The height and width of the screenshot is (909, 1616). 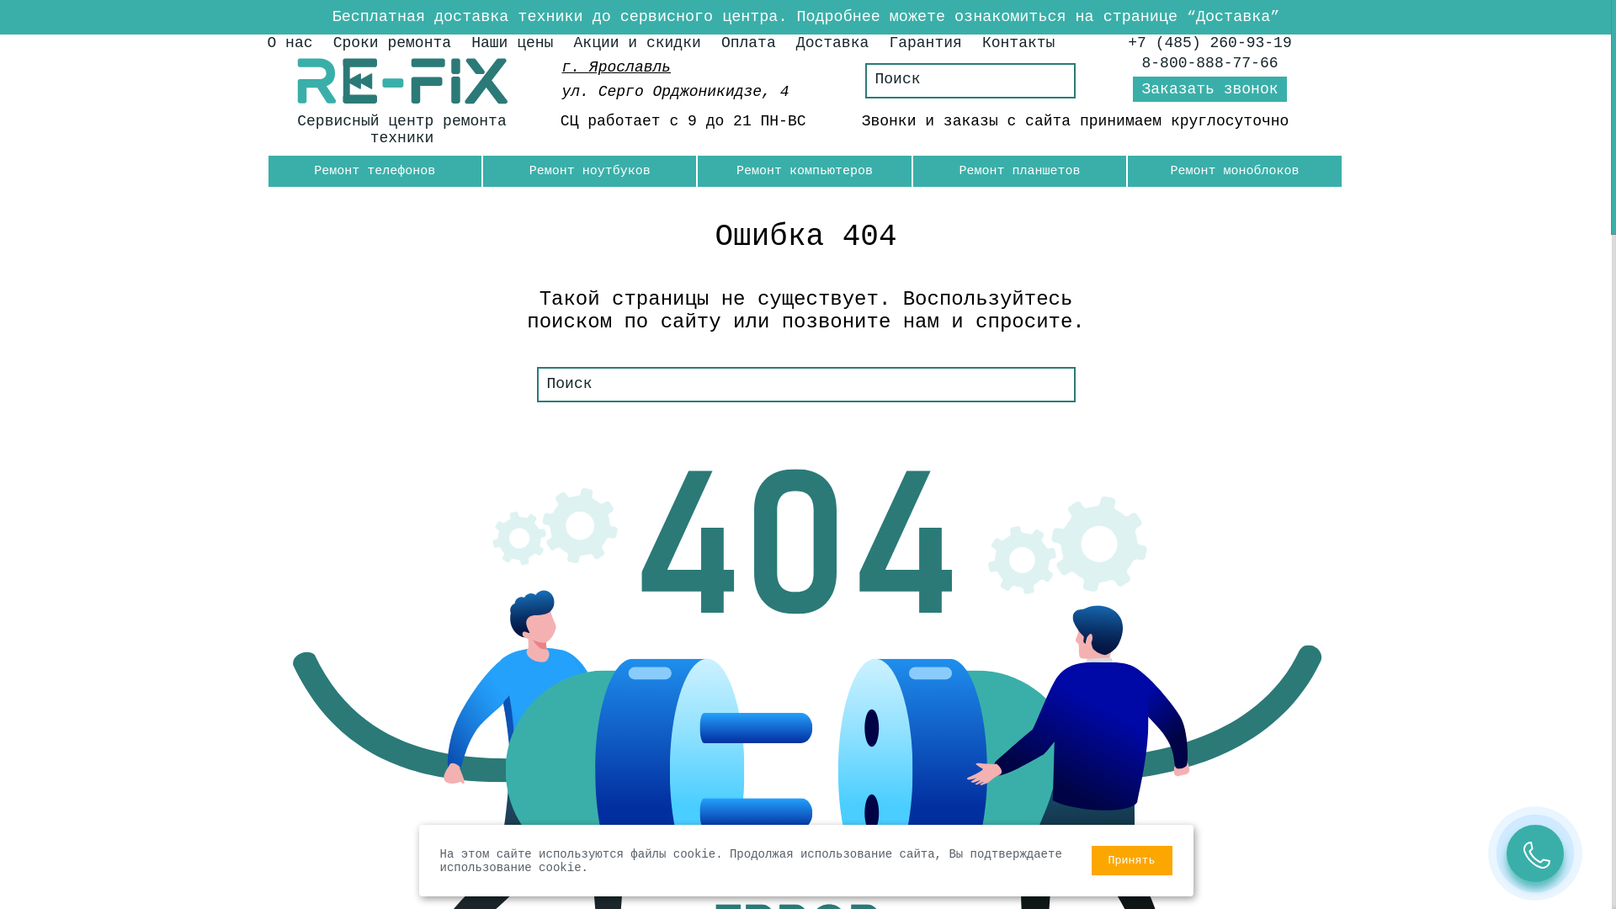 What do you see at coordinates (1209, 43) in the screenshot?
I see `+7 (485) 260-93-19` at bounding box center [1209, 43].